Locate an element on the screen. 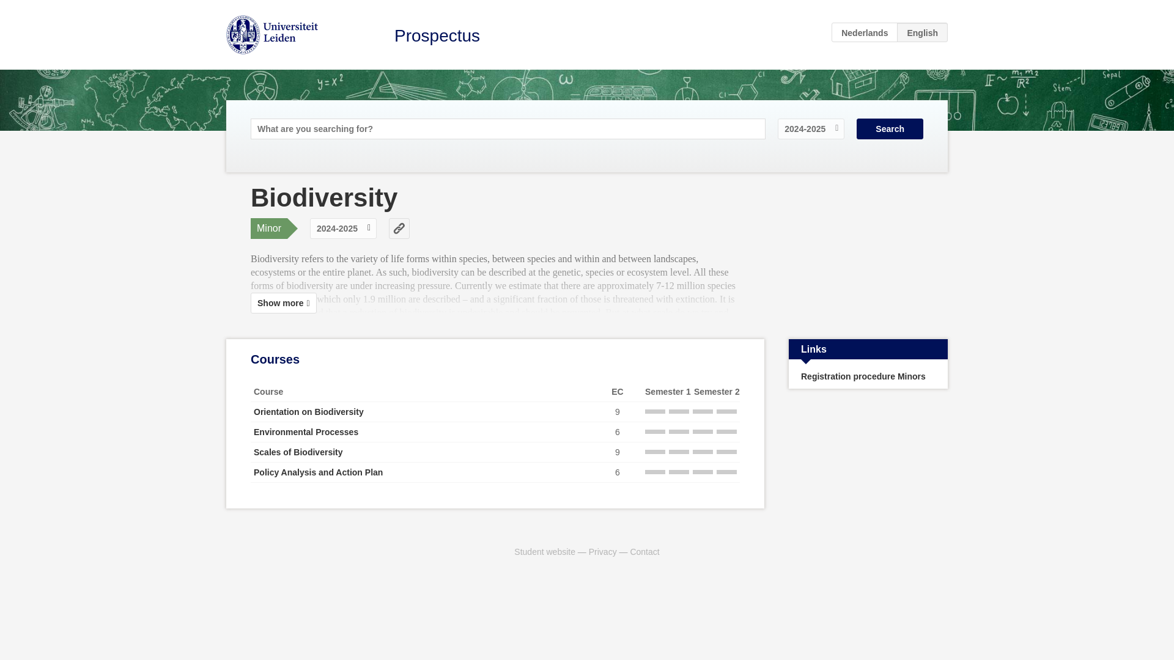 The height and width of the screenshot is (660, 1174). Contact is located at coordinates (644, 551).